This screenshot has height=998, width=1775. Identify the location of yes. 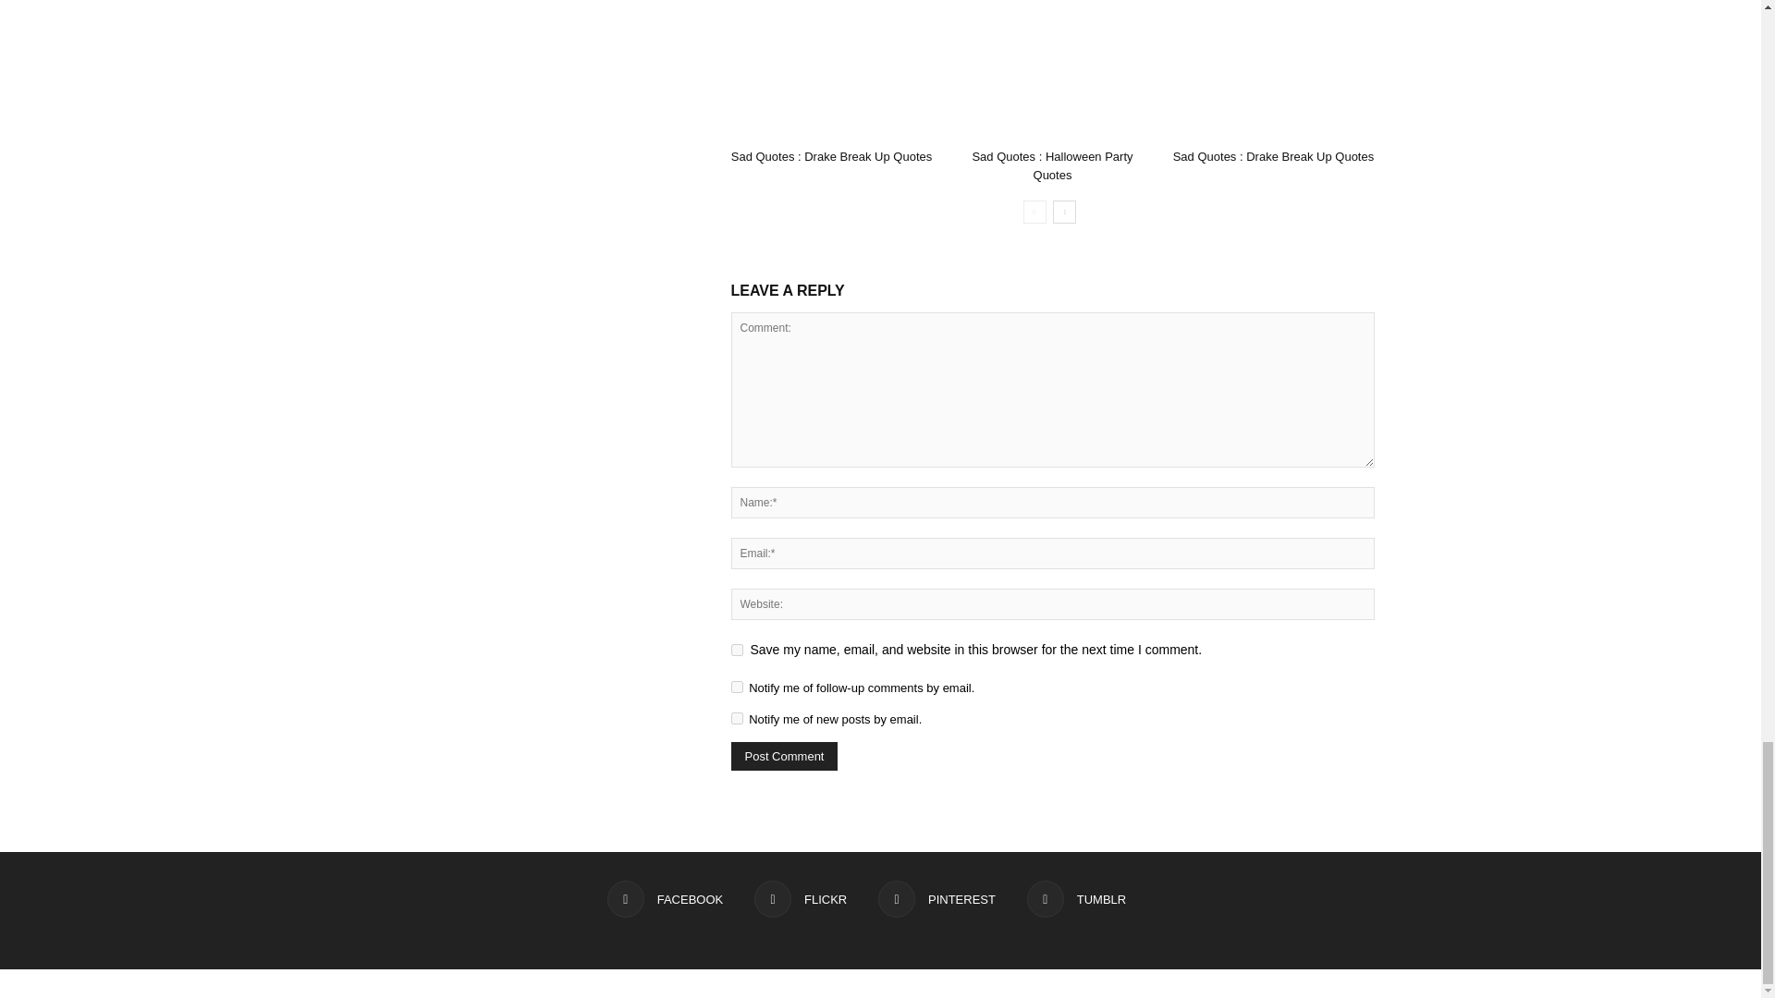
(736, 649).